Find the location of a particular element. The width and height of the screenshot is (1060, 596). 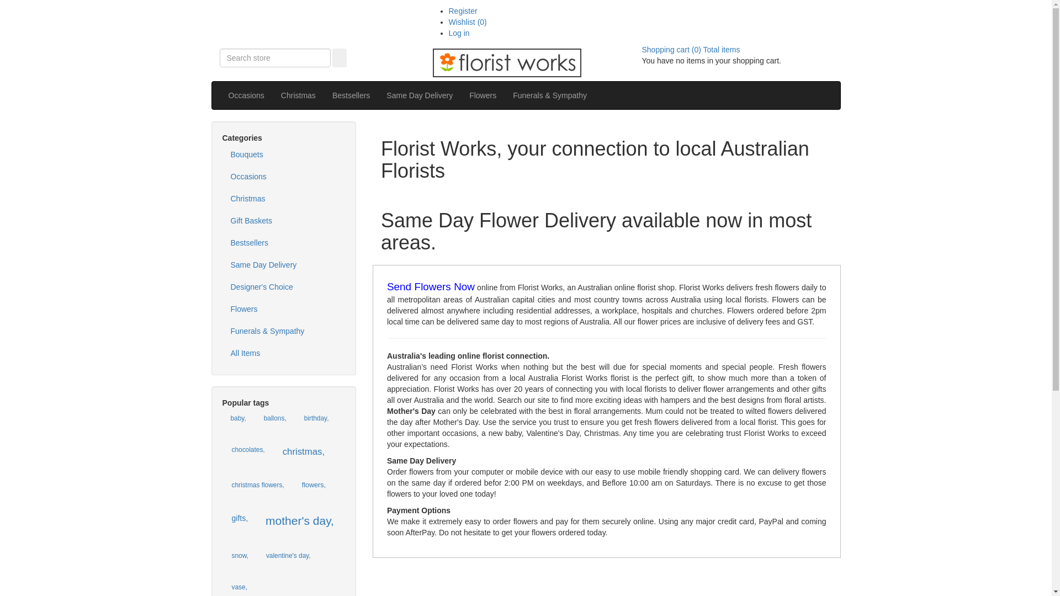

Bestsellers is located at coordinates (284, 243).